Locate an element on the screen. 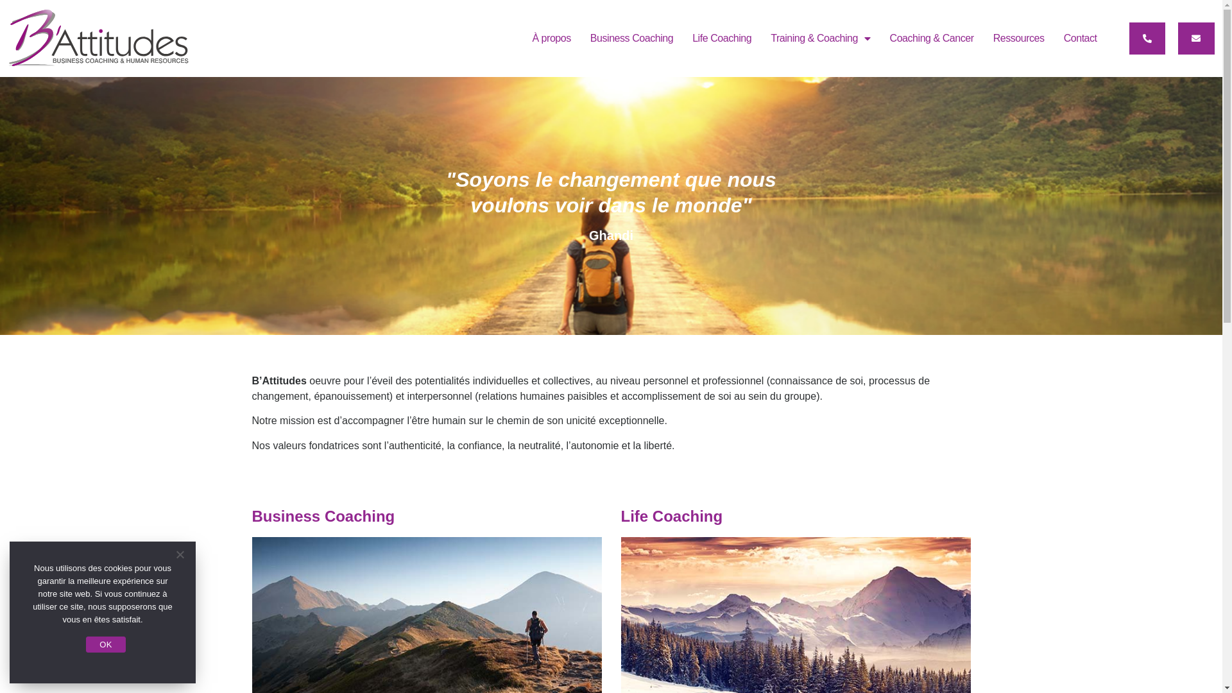 This screenshot has width=1232, height=693. Ressources is located at coordinates (1019, 38).